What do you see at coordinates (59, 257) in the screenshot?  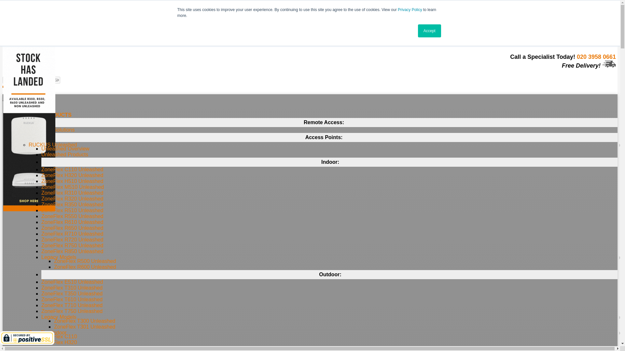 I see `Legacy Models` at bounding box center [59, 257].